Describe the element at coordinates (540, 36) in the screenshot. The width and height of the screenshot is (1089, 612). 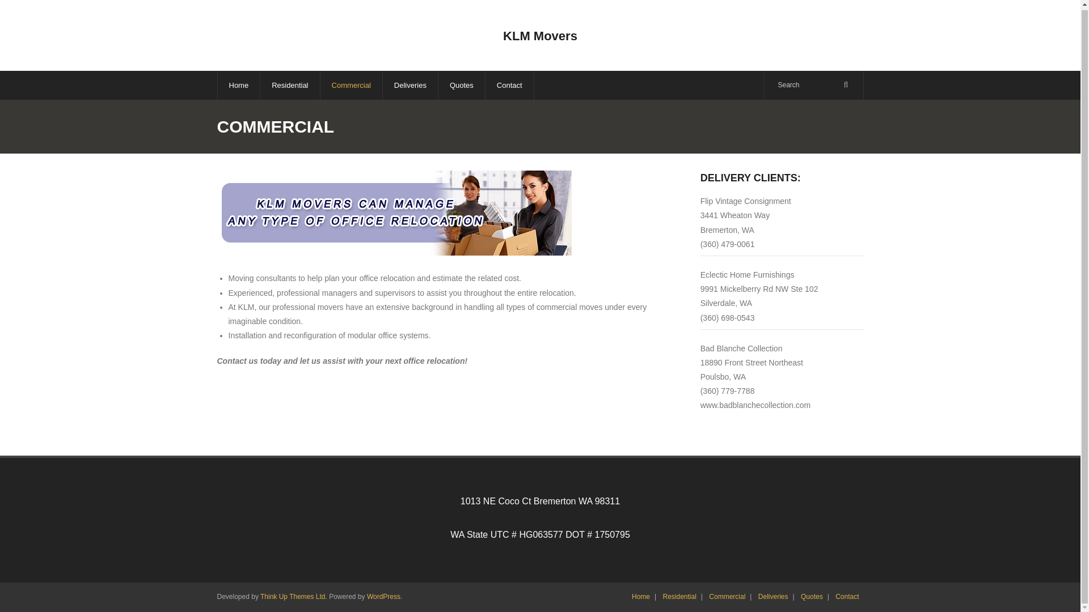
I see `KLM Movers` at that location.